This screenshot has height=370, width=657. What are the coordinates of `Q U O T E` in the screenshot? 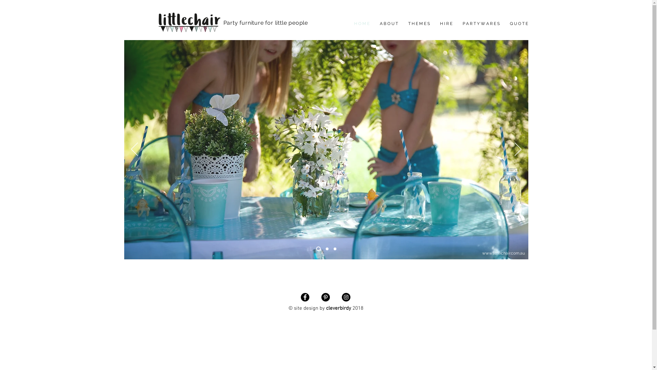 It's located at (519, 24).